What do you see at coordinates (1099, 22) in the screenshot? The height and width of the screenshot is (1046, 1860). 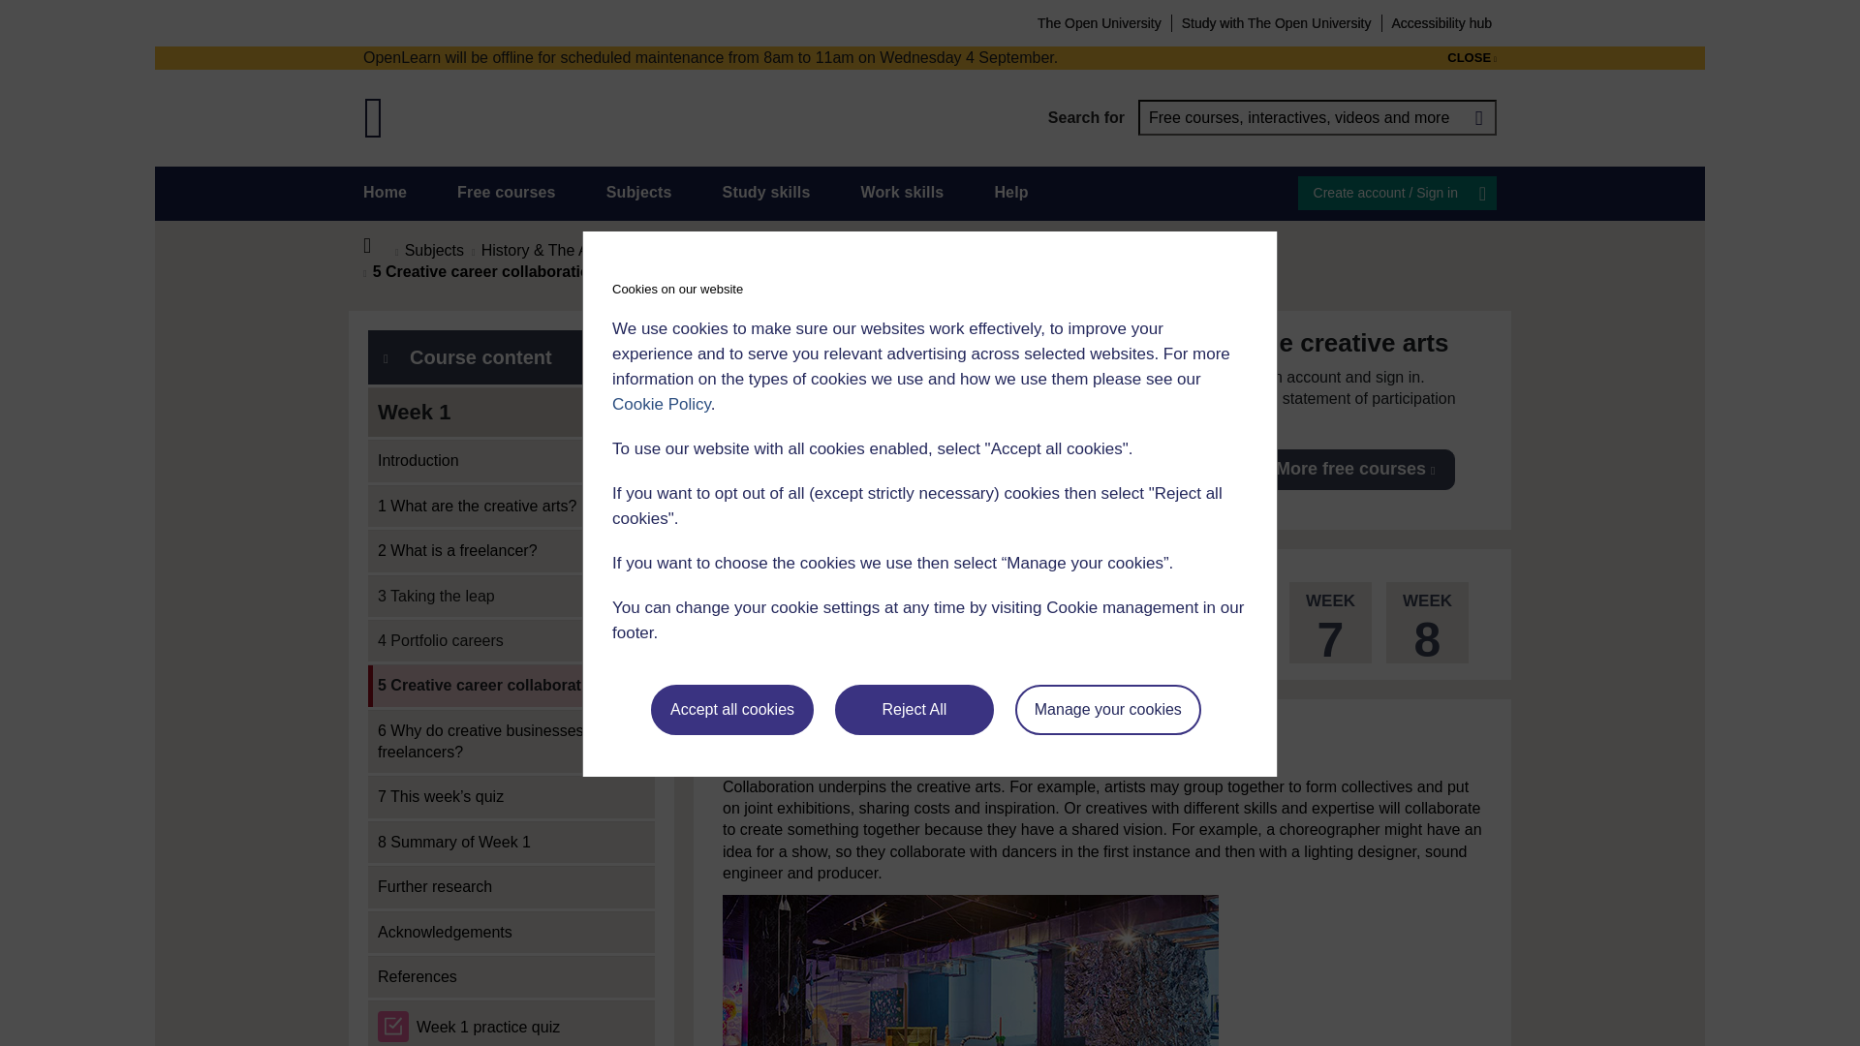 I see `The Open University` at bounding box center [1099, 22].